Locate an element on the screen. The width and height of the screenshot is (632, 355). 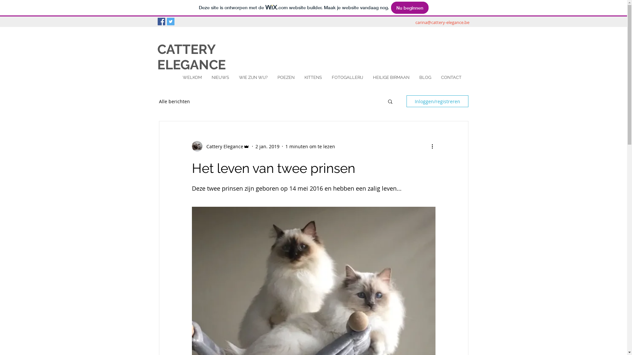
POEZEN is located at coordinates (286, 81).